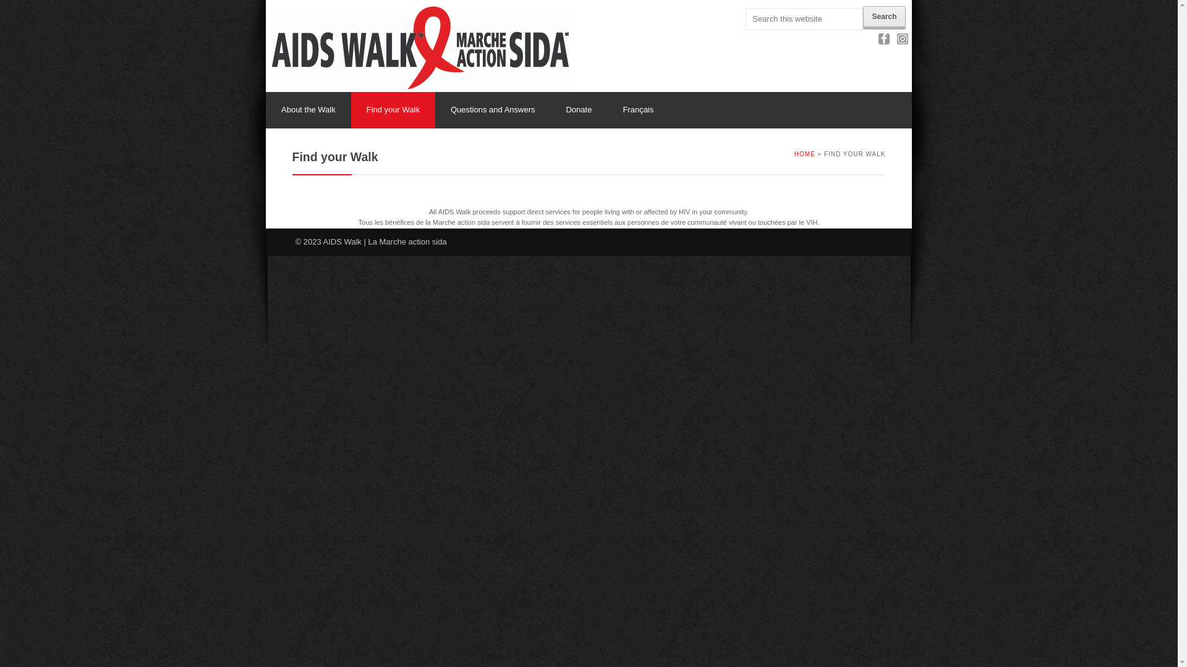 The width and height of the screenshot is (1187, 667). What do you see at coordinates (266, 0) in the screenshot?
I see `Skip to primary navigation` at bounding box center [266, 0].